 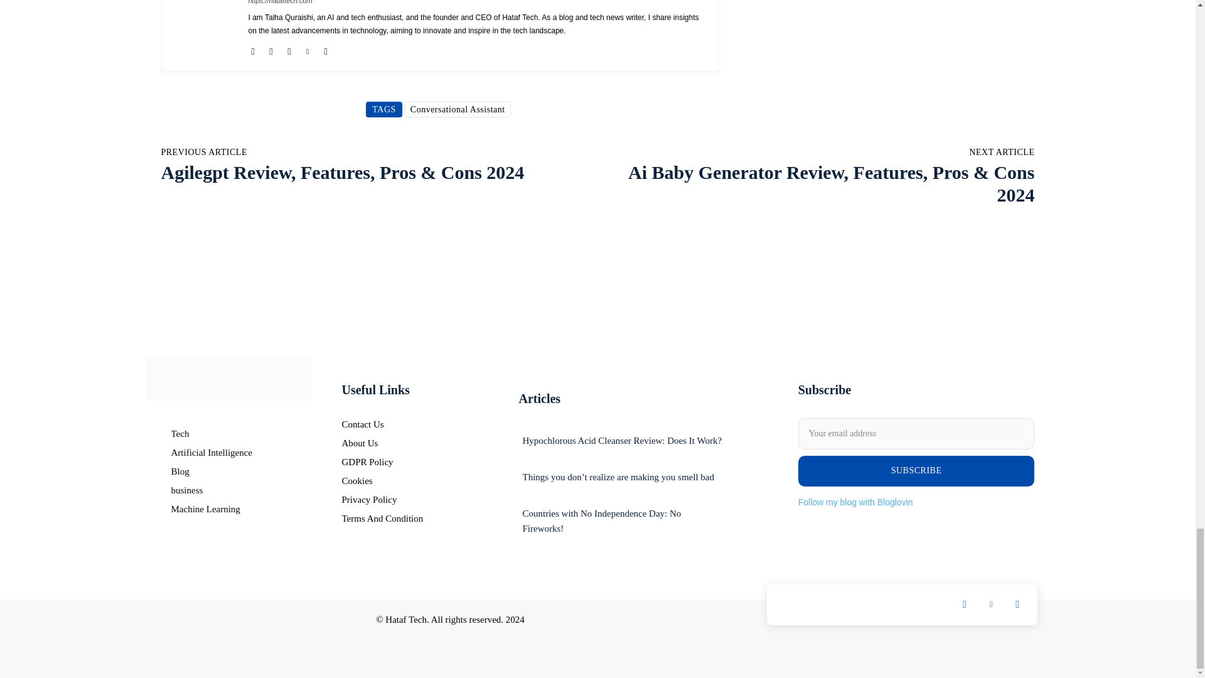 I want to click on RSS, so click(x=289, y=49).